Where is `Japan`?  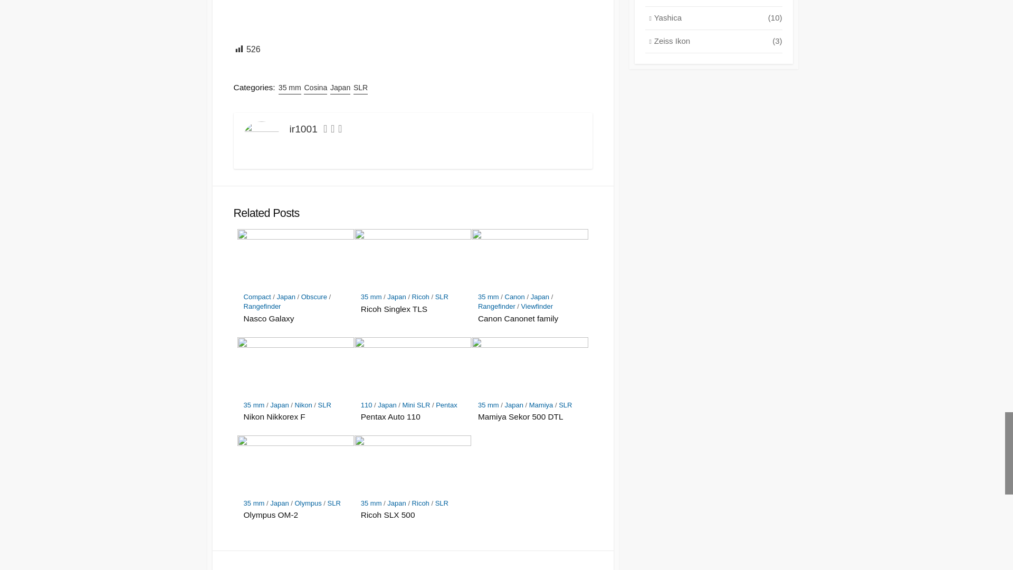
Japan is located at coordinates (285, 297).